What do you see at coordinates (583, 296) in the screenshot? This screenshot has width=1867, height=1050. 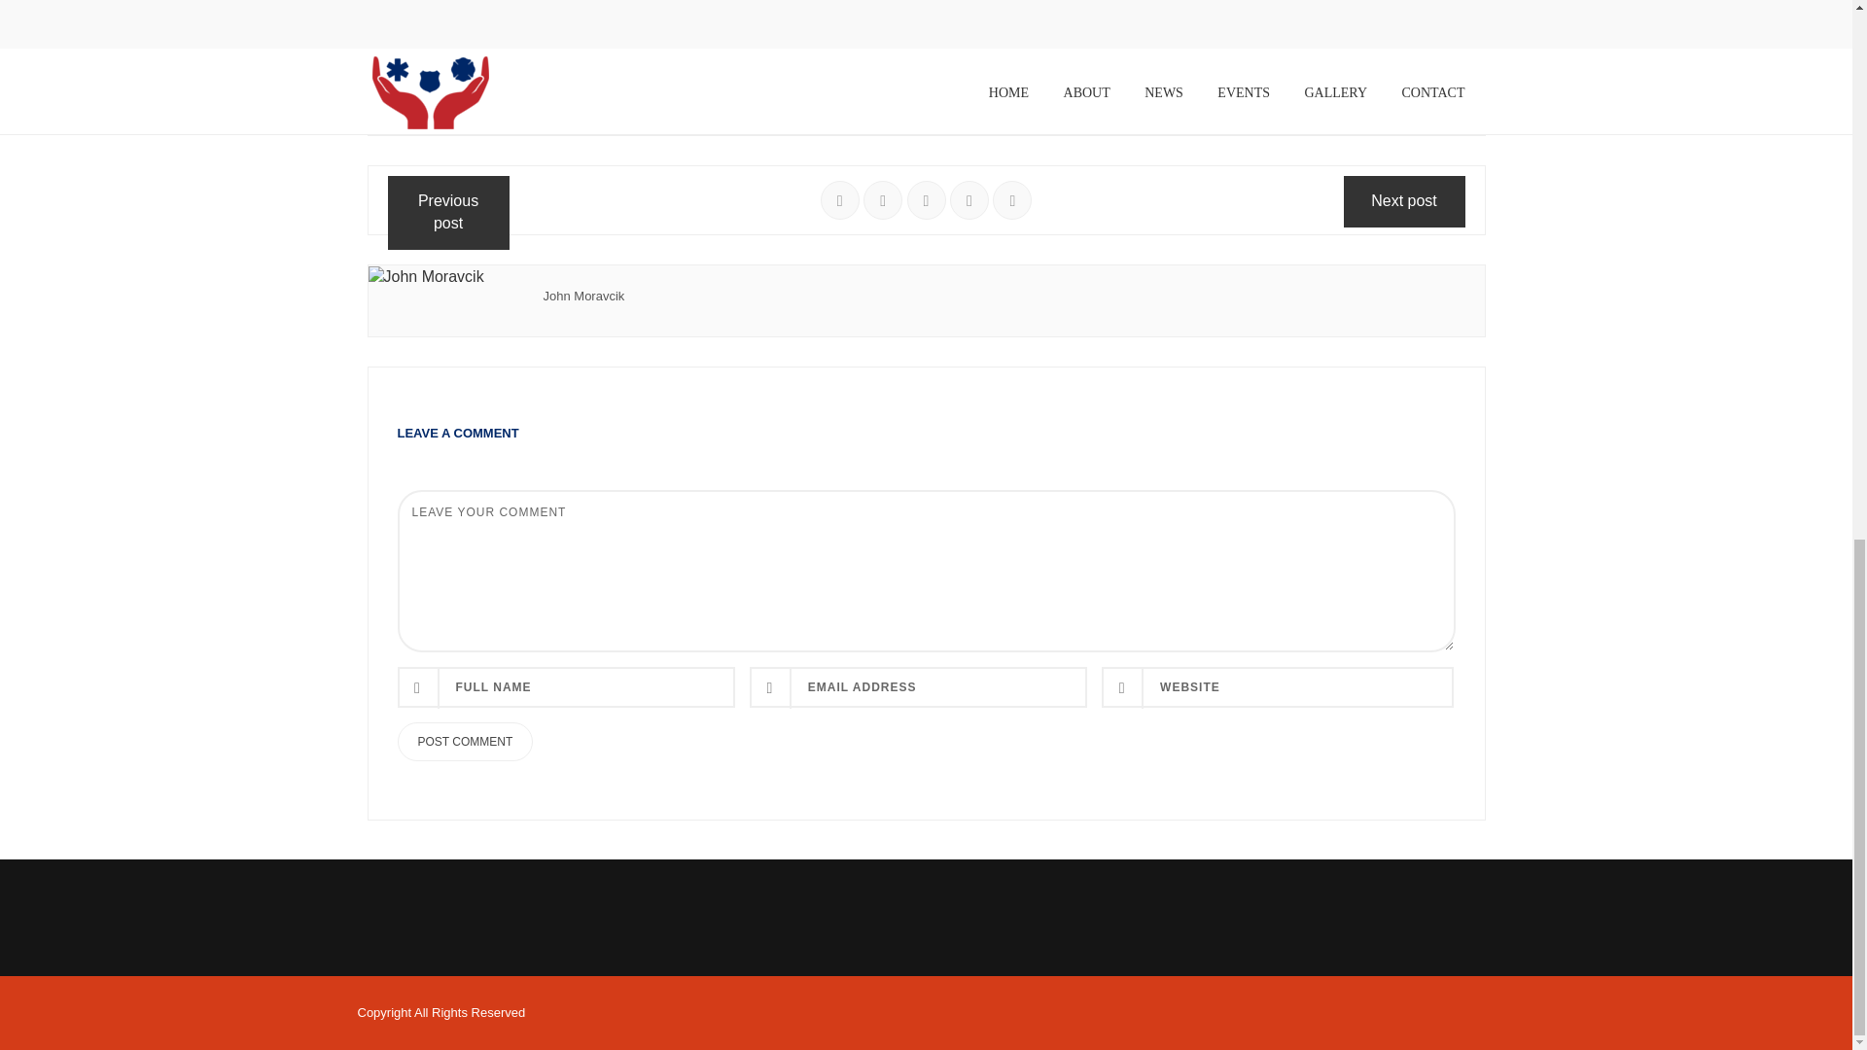 I see `John Moravcik` at bounding box center [583, 296].